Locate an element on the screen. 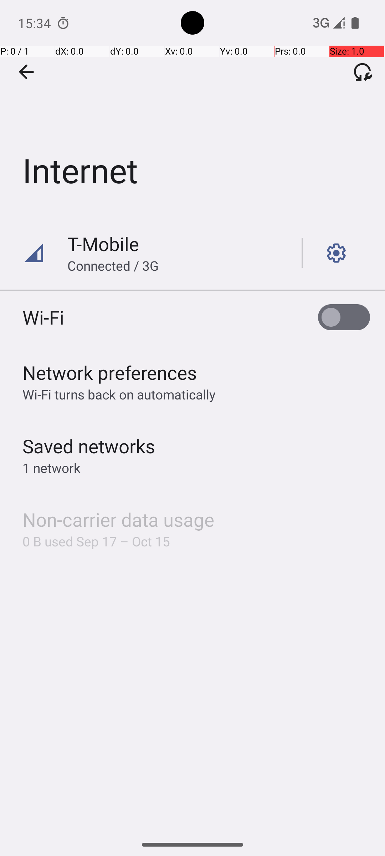 The width and height of the screenshot is (385, 856). Wi‑Fi turns back on automatically is located at coordinates (119, 394).